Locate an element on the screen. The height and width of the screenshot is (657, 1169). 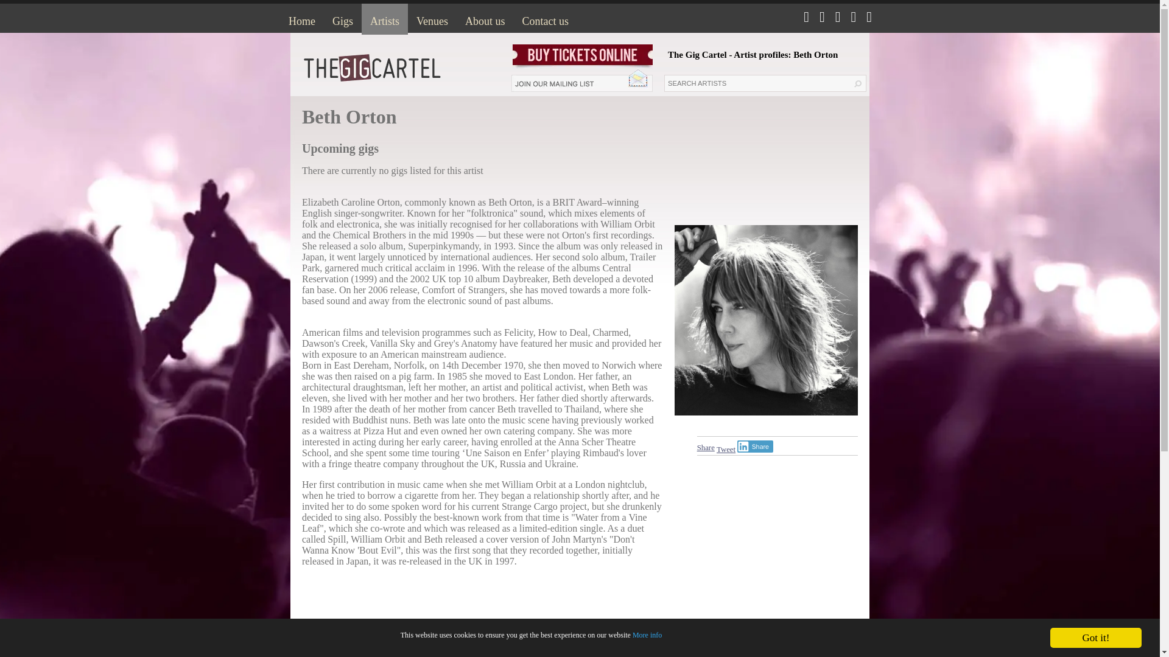
Advertisement is located at coordinates (482, 644).